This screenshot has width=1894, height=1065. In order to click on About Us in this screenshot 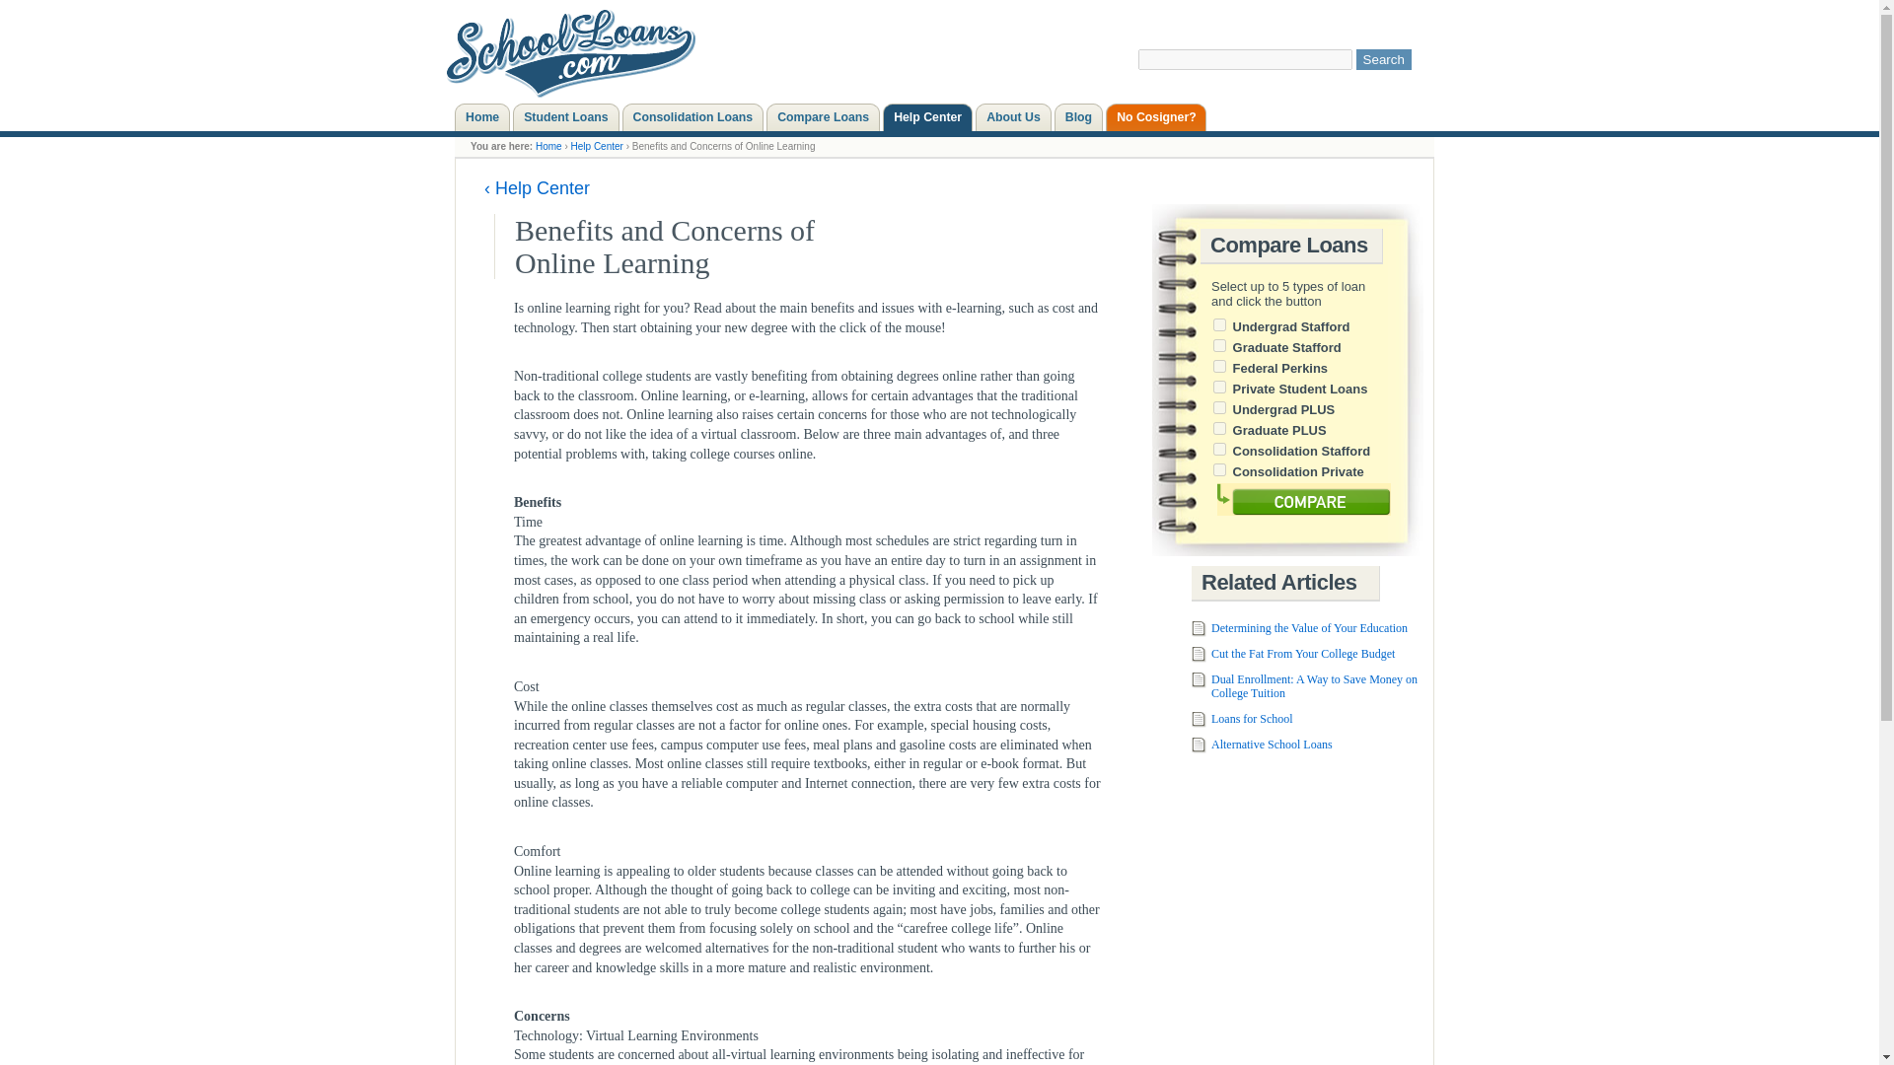, I will do `click(1013, 117)`.